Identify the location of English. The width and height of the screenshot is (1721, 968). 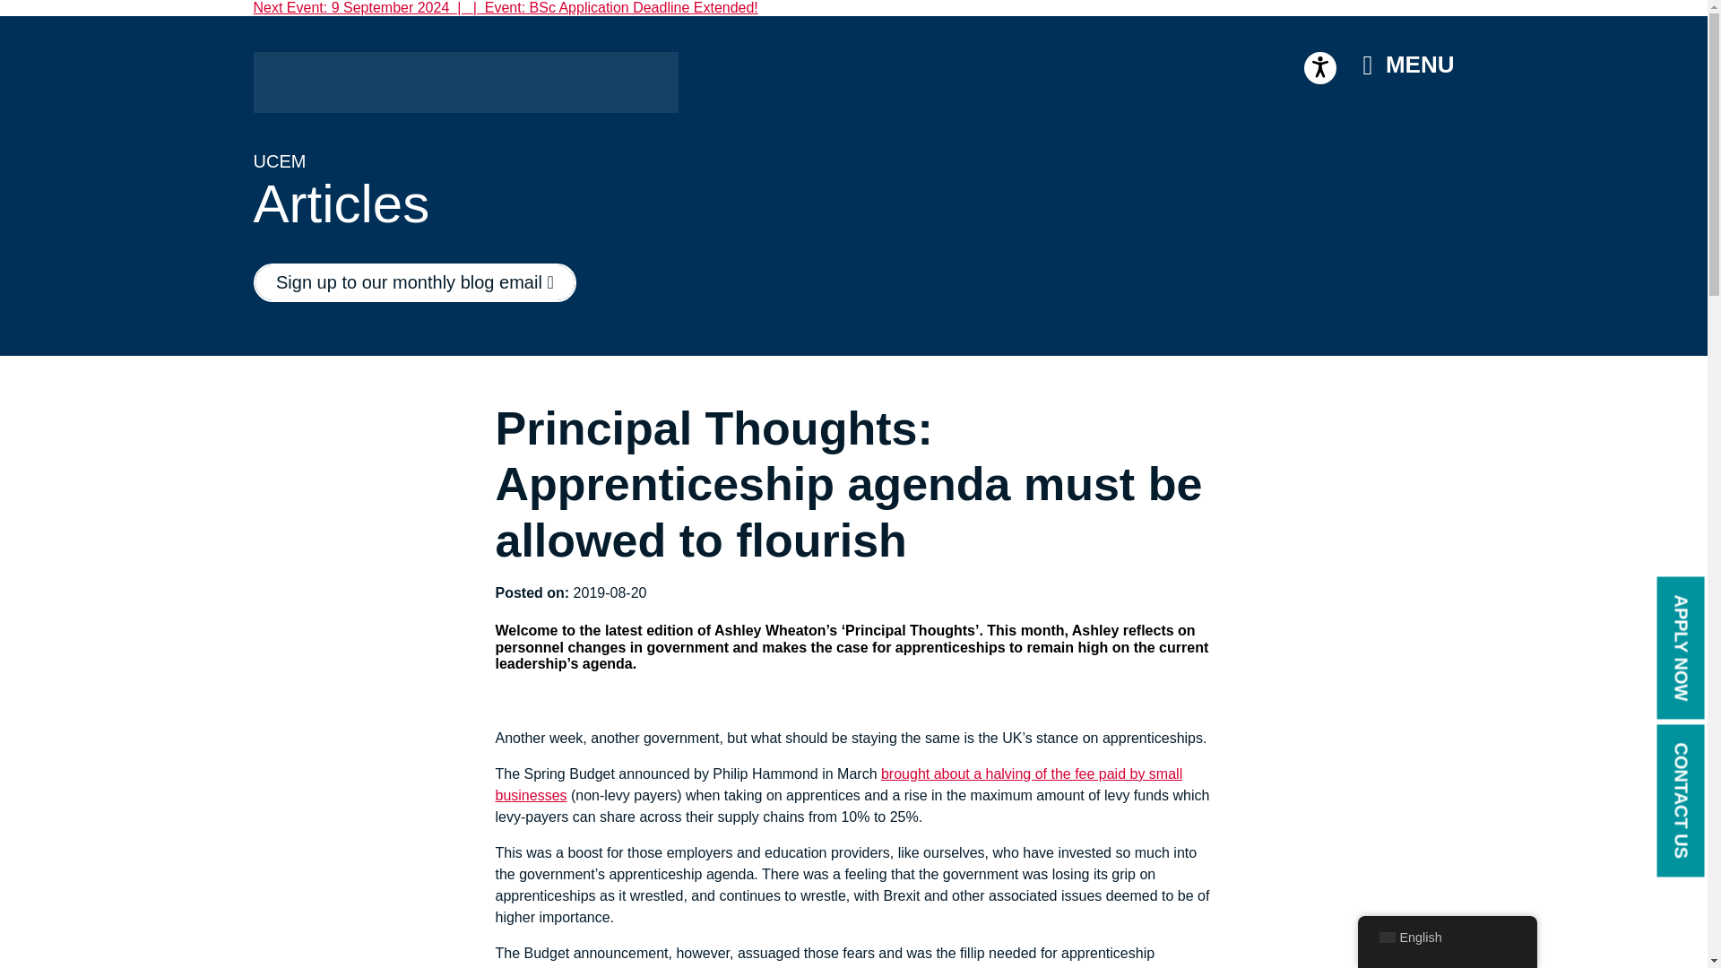
(1386, 938).